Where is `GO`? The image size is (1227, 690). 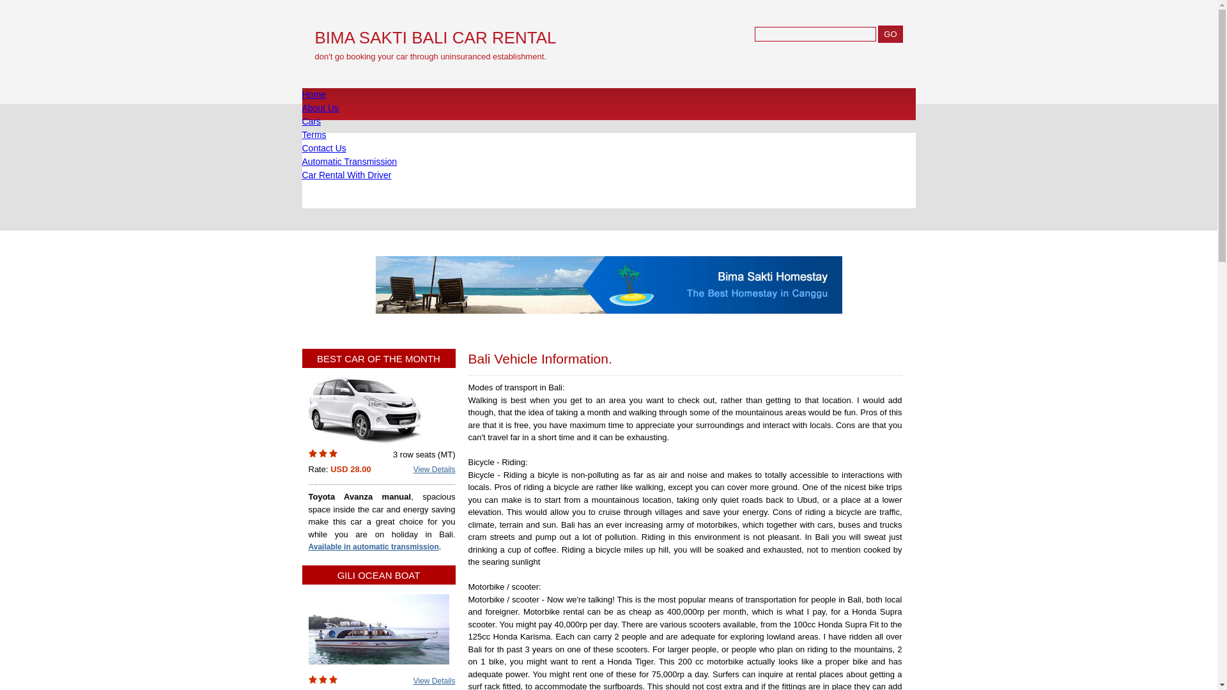
GO is located at coordinates (890, 33).